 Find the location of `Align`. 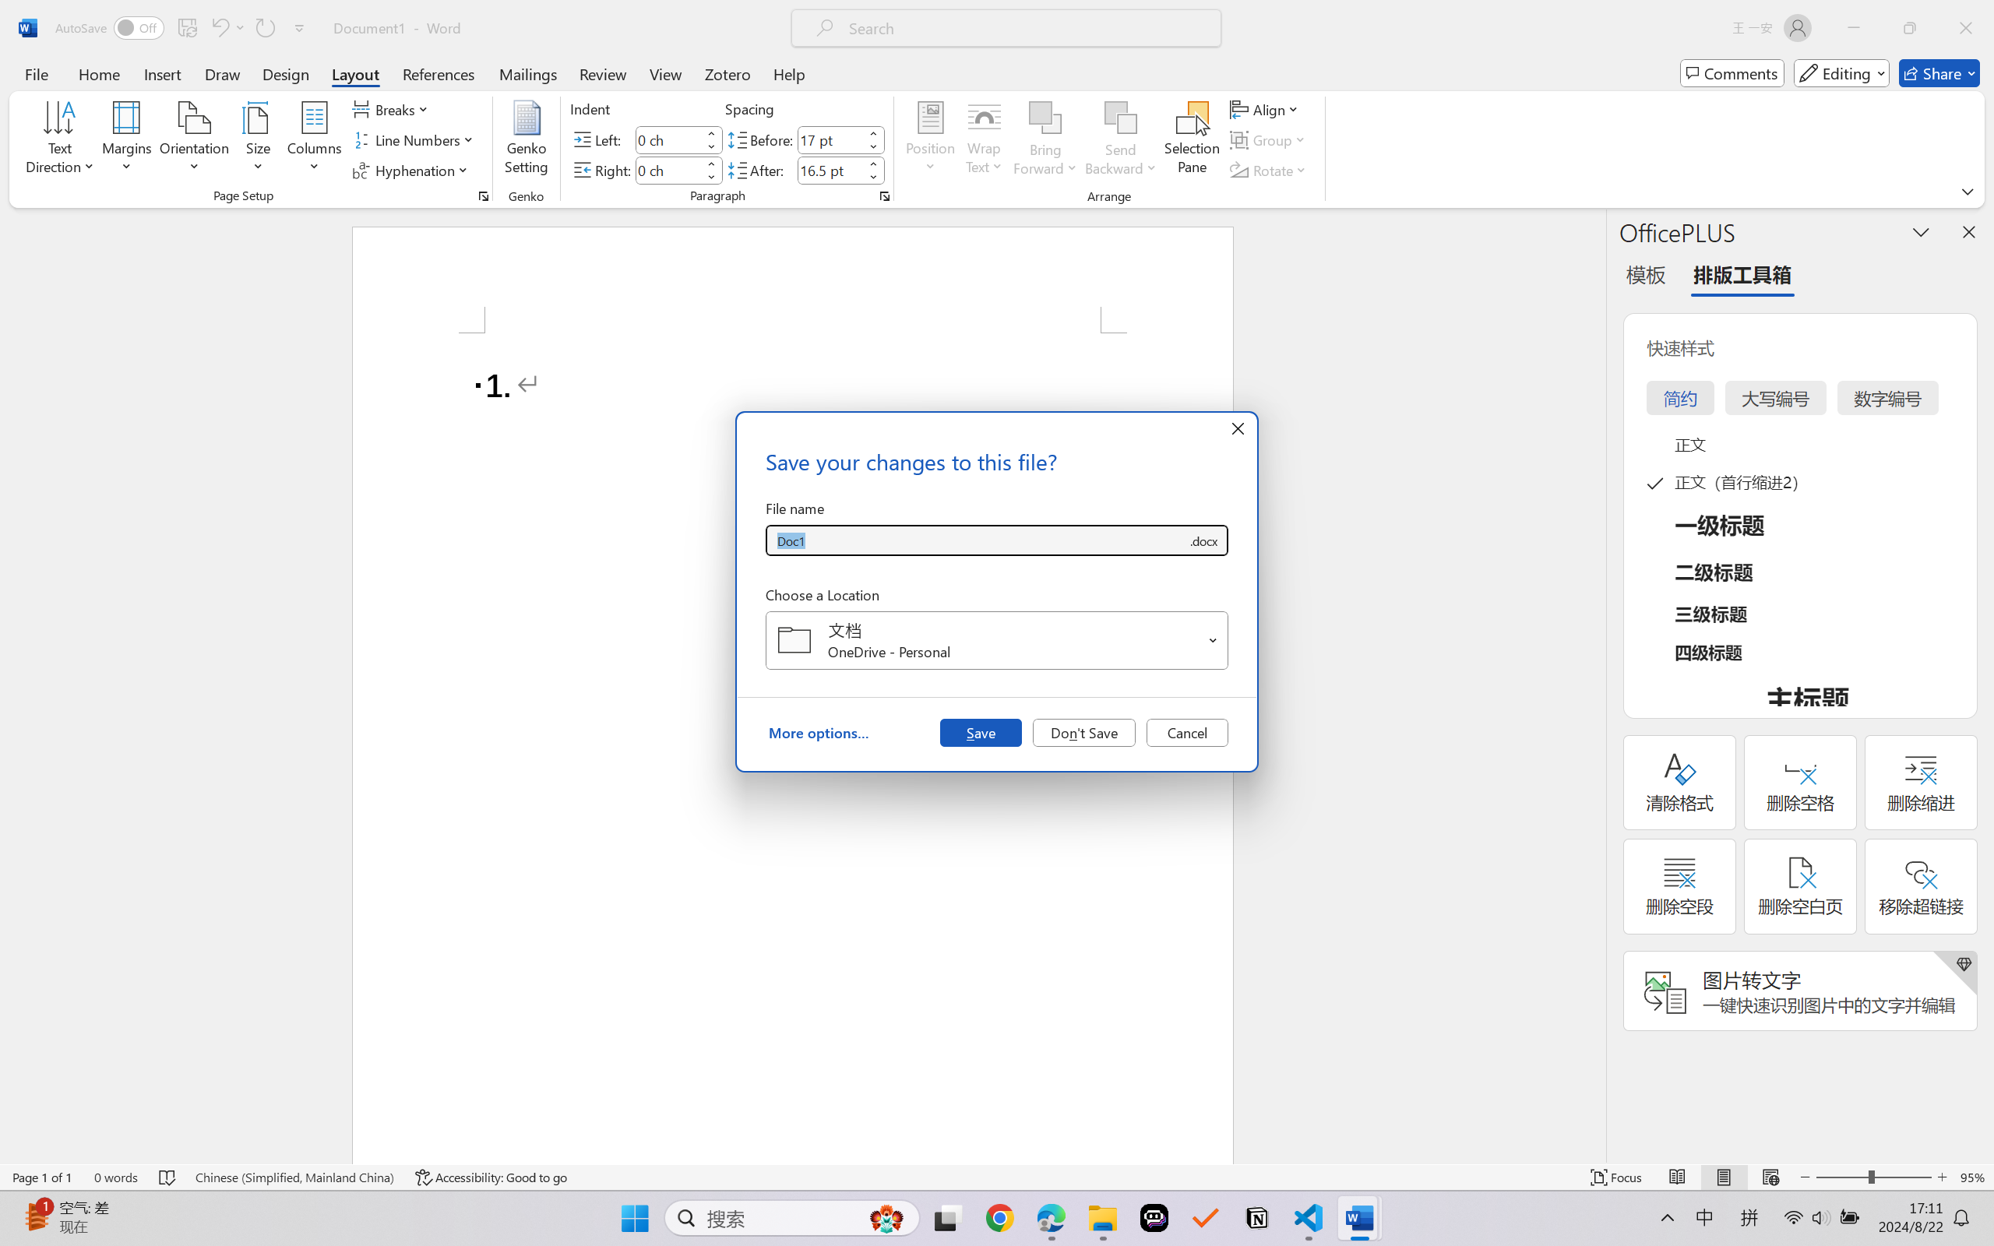

Align is located at coordinates (1266, 109).